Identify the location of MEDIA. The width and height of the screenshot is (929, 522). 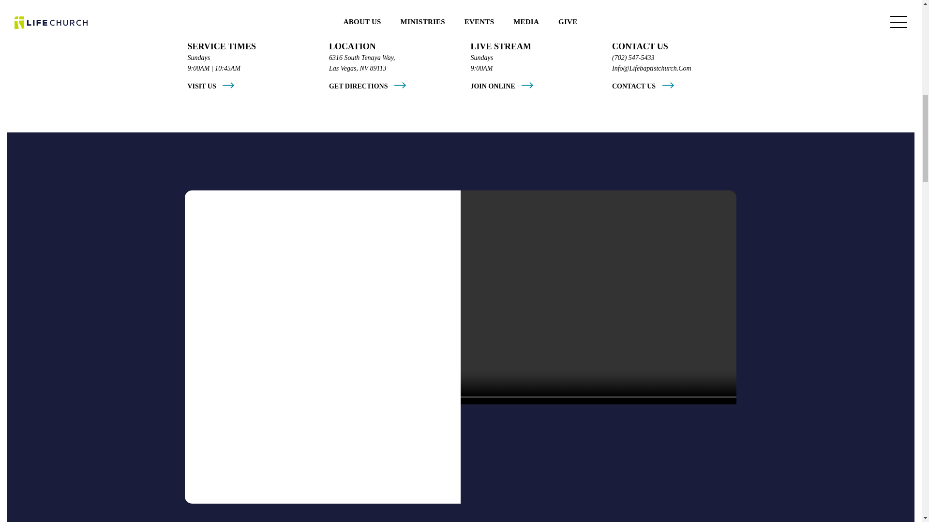
(65, 304).